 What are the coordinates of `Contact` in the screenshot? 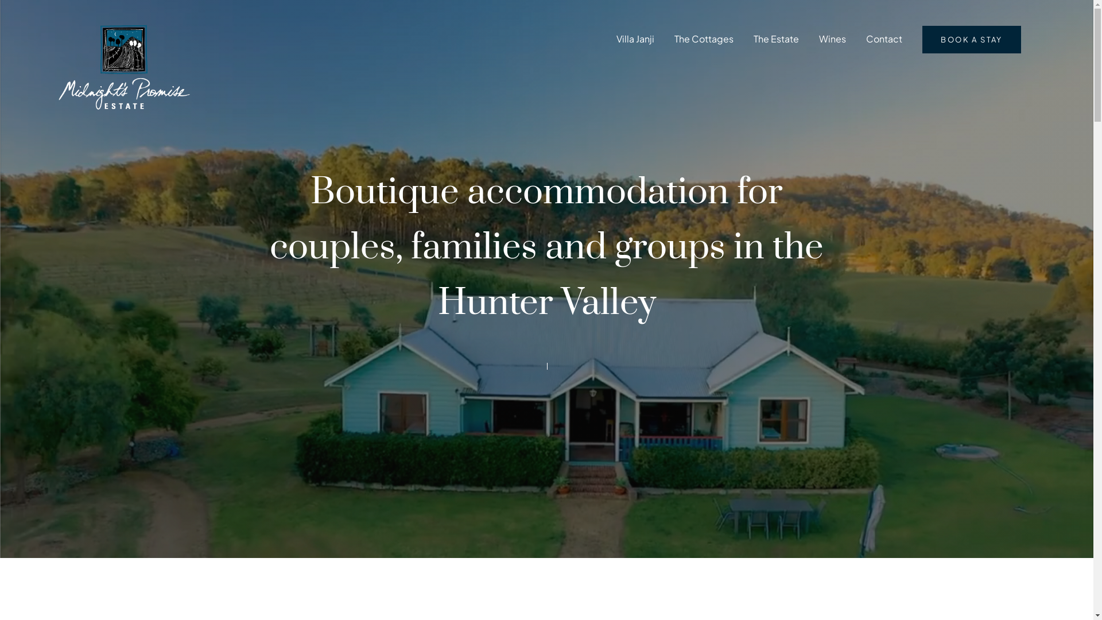 It's located at (884, 41).